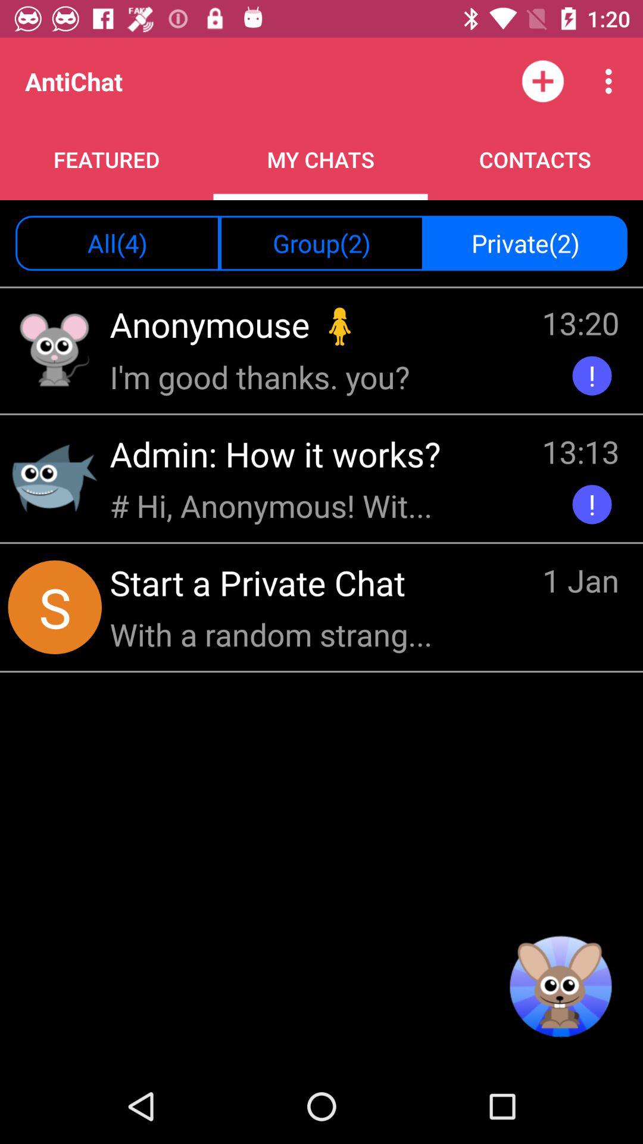 This screenshot has width=643, height=1144. I want to click on press the item above the contacts item, so click(612, 81).